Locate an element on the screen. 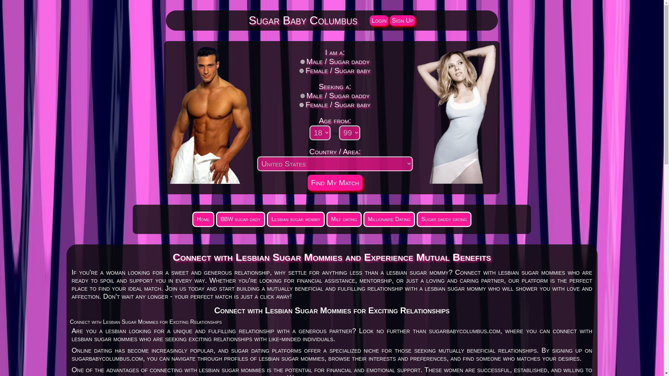  Home is located at coordinates (203, 219).